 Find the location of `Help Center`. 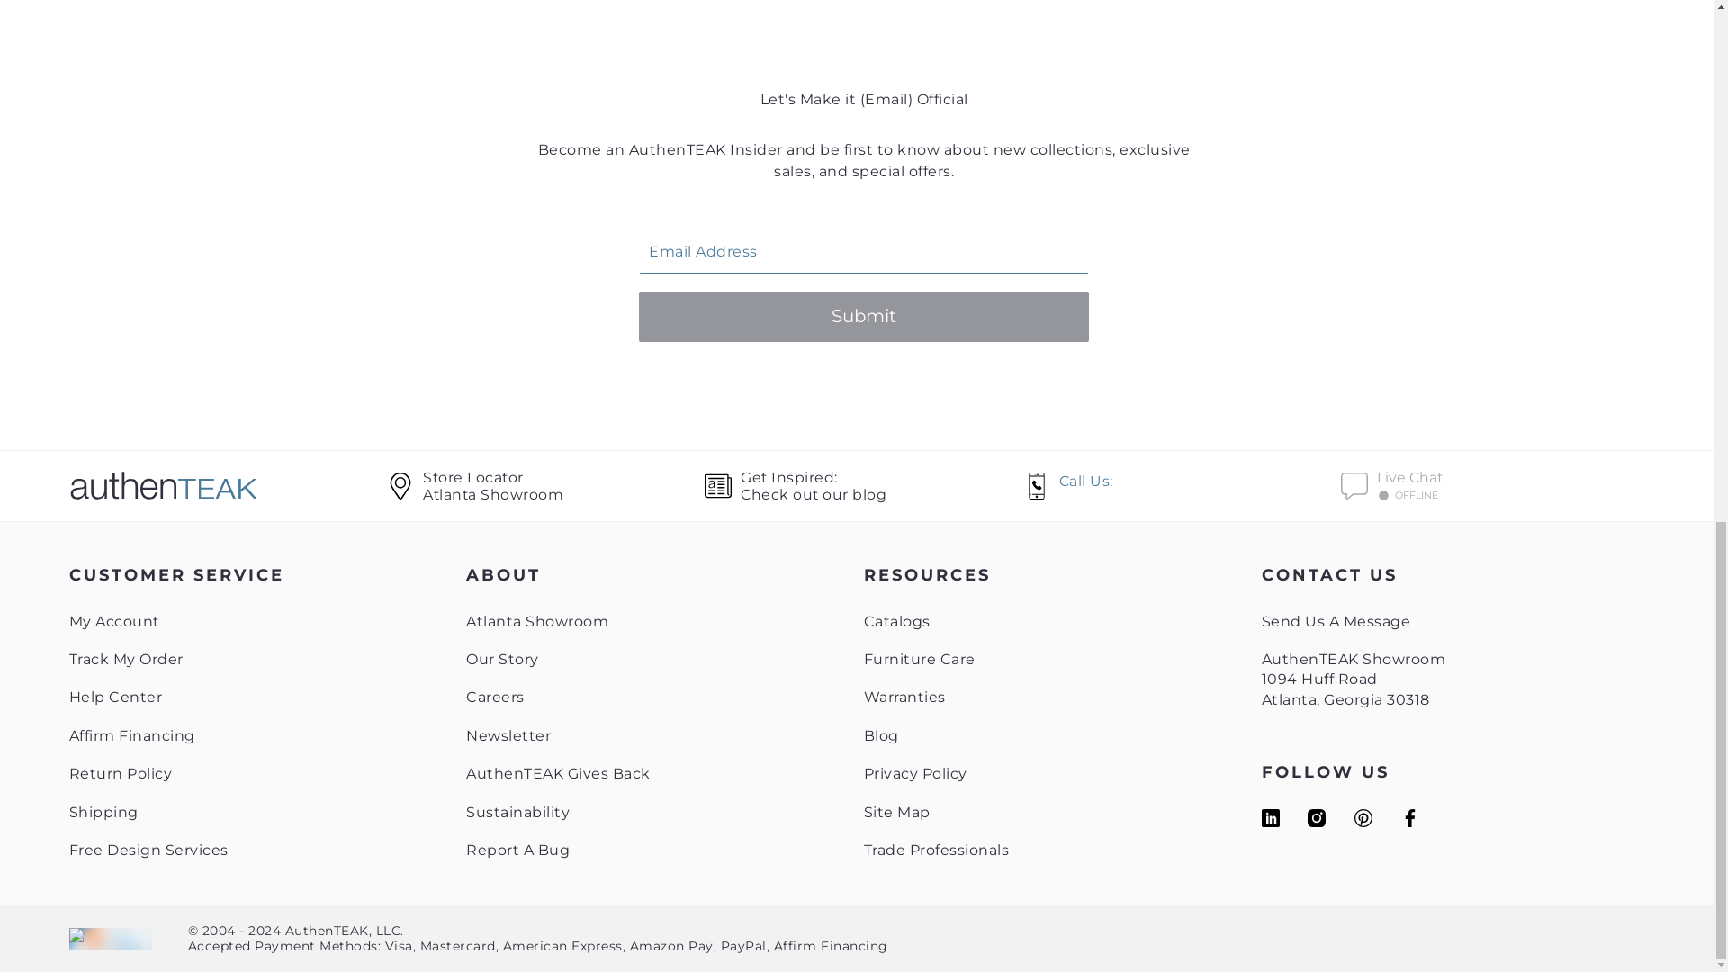

Help Center is located at coordinates (115, 697).